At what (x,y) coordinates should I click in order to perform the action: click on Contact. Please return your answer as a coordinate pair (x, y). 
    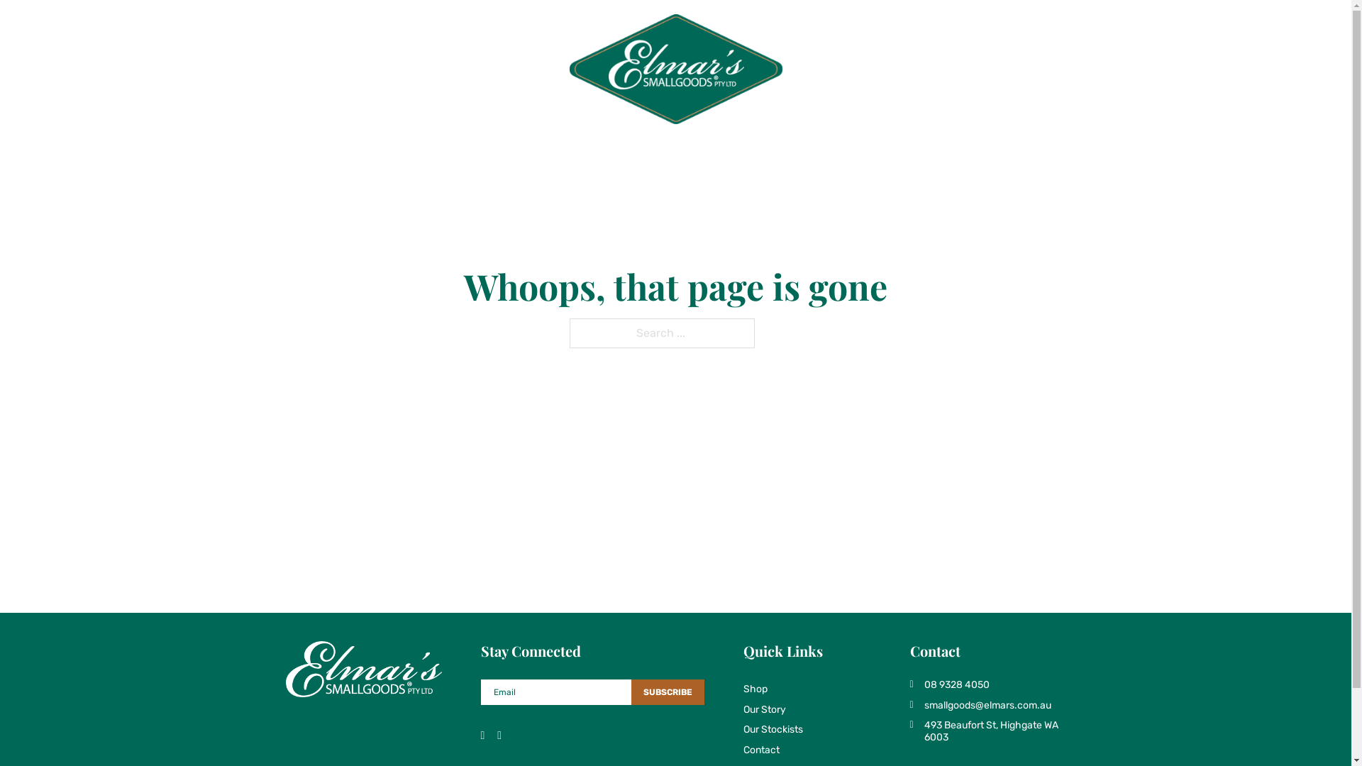
    Looking at the image, I should click on (773, 750).